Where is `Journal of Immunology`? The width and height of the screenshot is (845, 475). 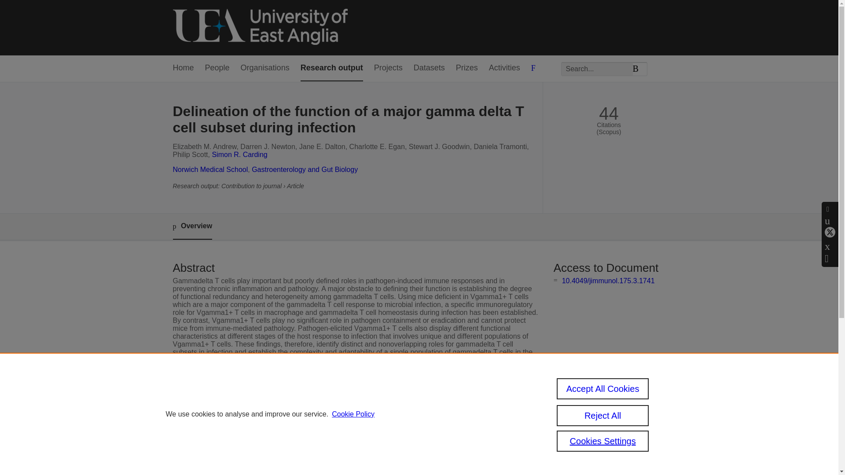
Journal of Immunology is located at coordinates (331, 413).